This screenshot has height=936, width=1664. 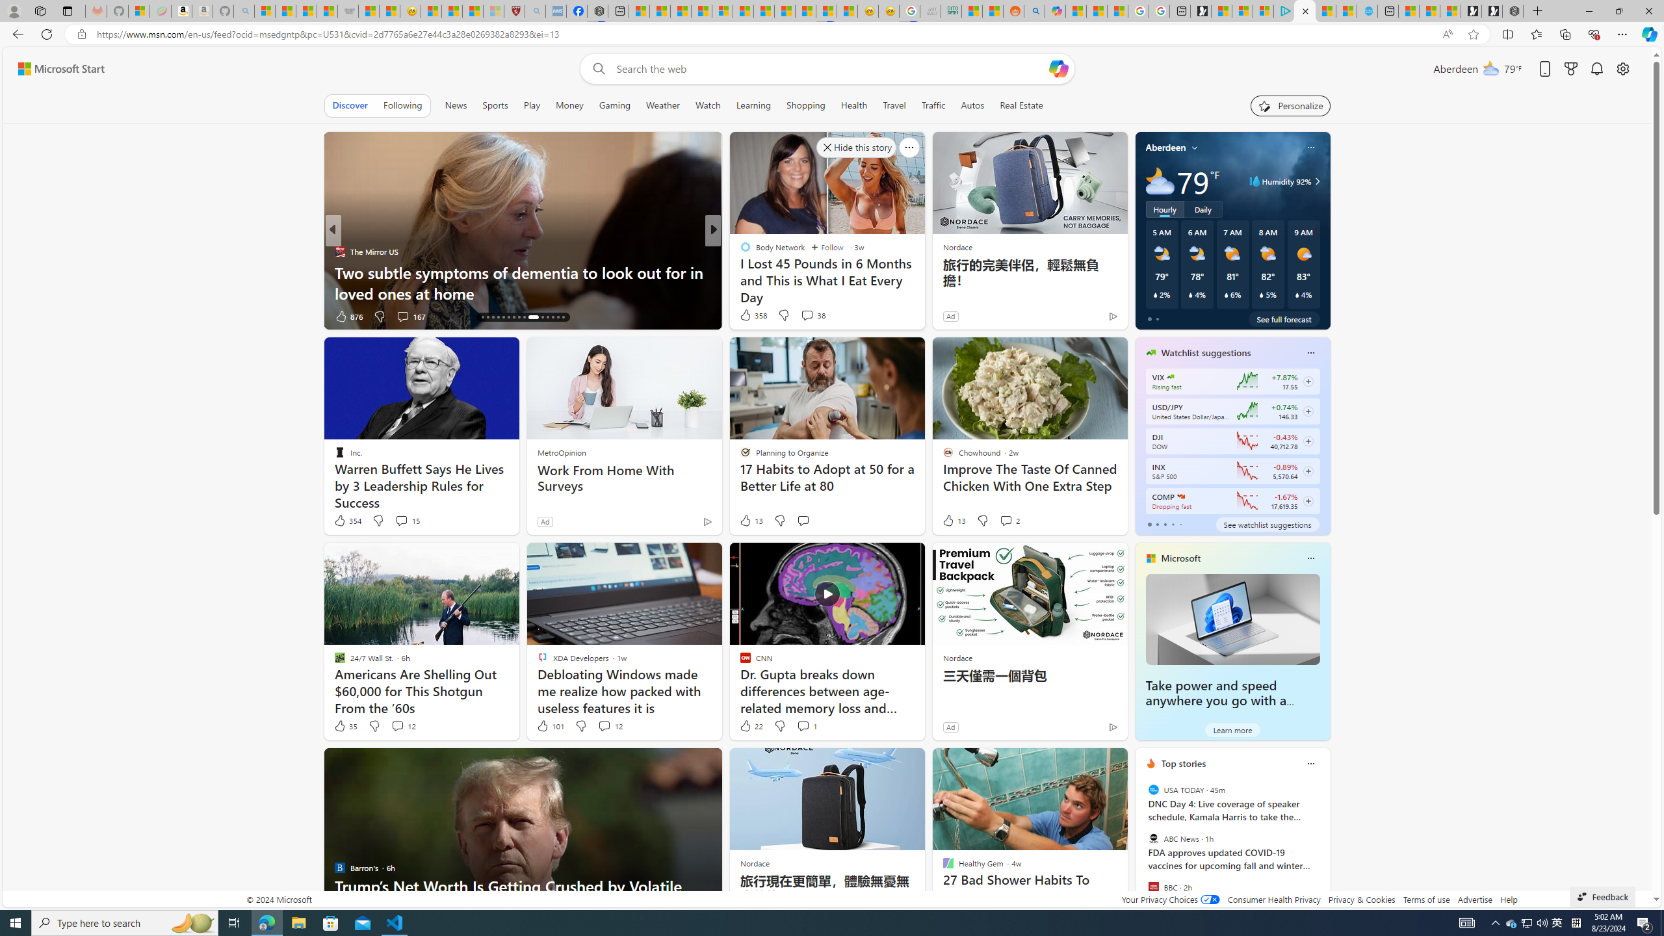 What do you see at coordinates (1291, 105) in the screenshot?
I see `Personalize your feed"` at bounding box center [1291, 105].